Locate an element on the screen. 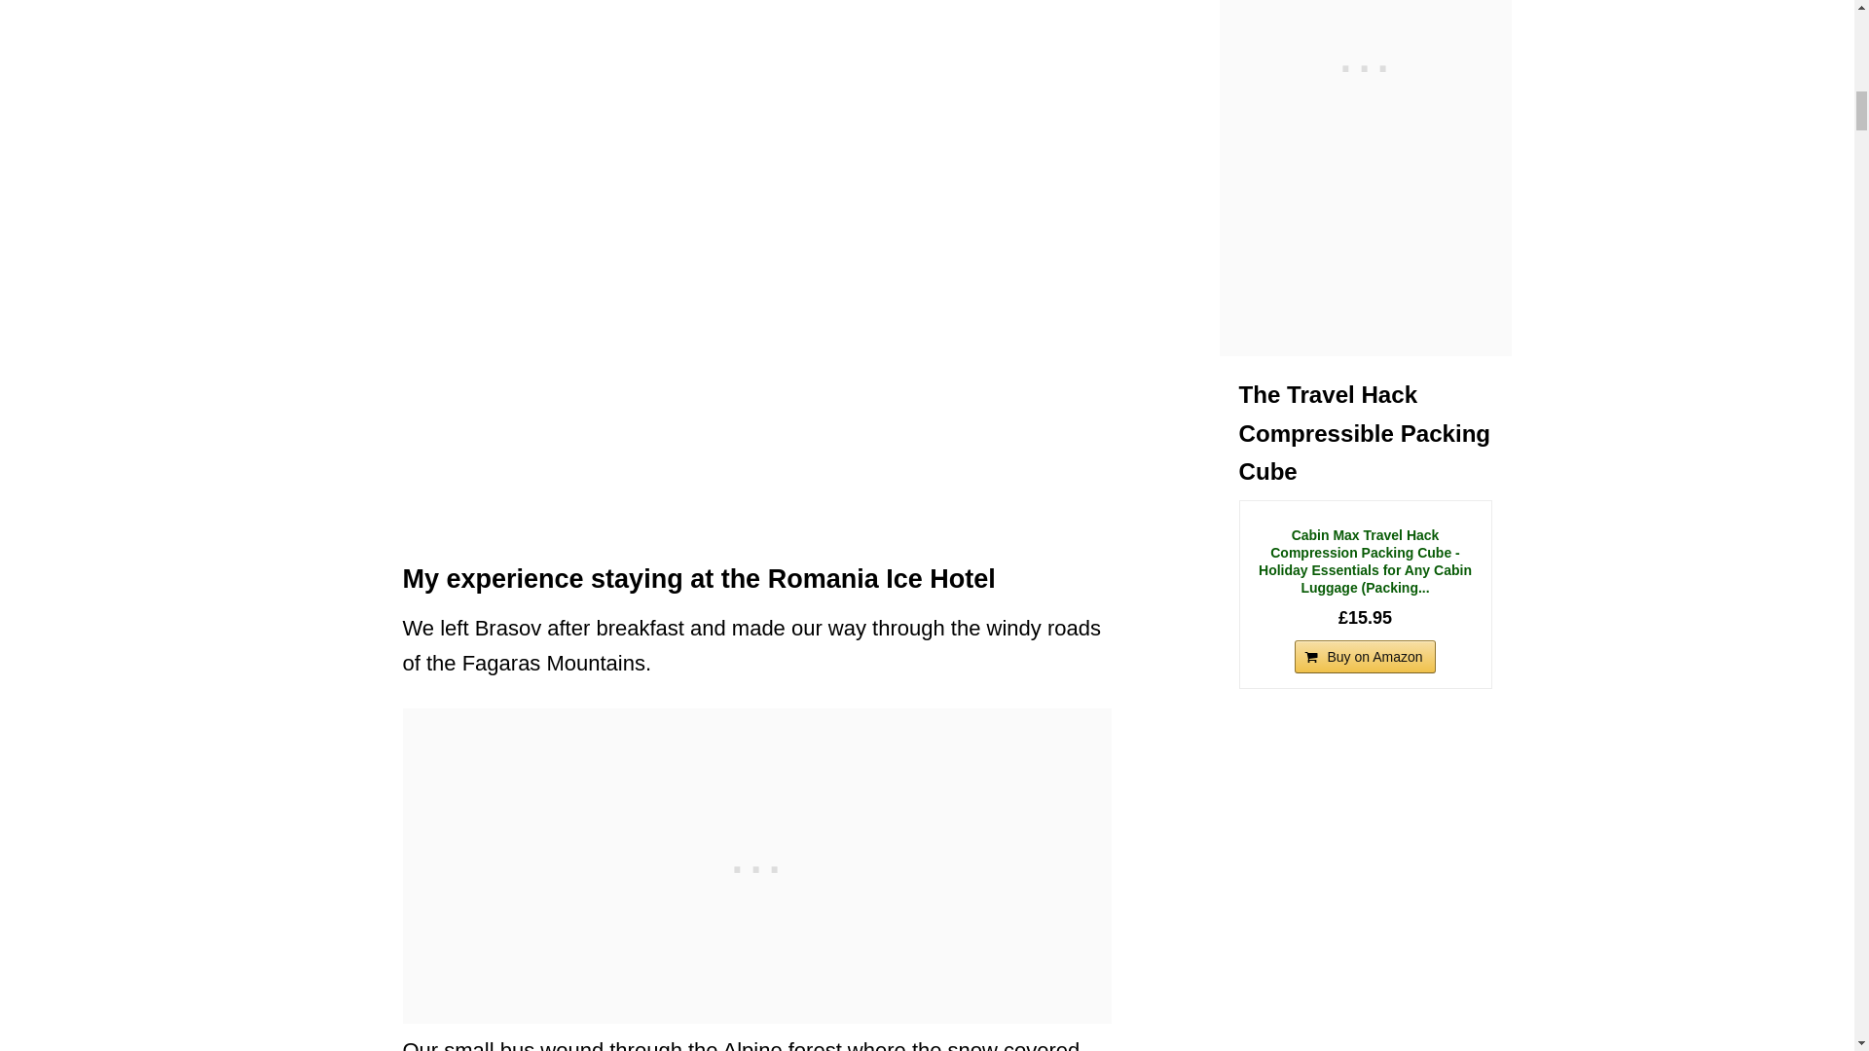 The width and height of the screenshot is (1869, 1051). Buy on Amazon is located at coordinates (1365, 656).